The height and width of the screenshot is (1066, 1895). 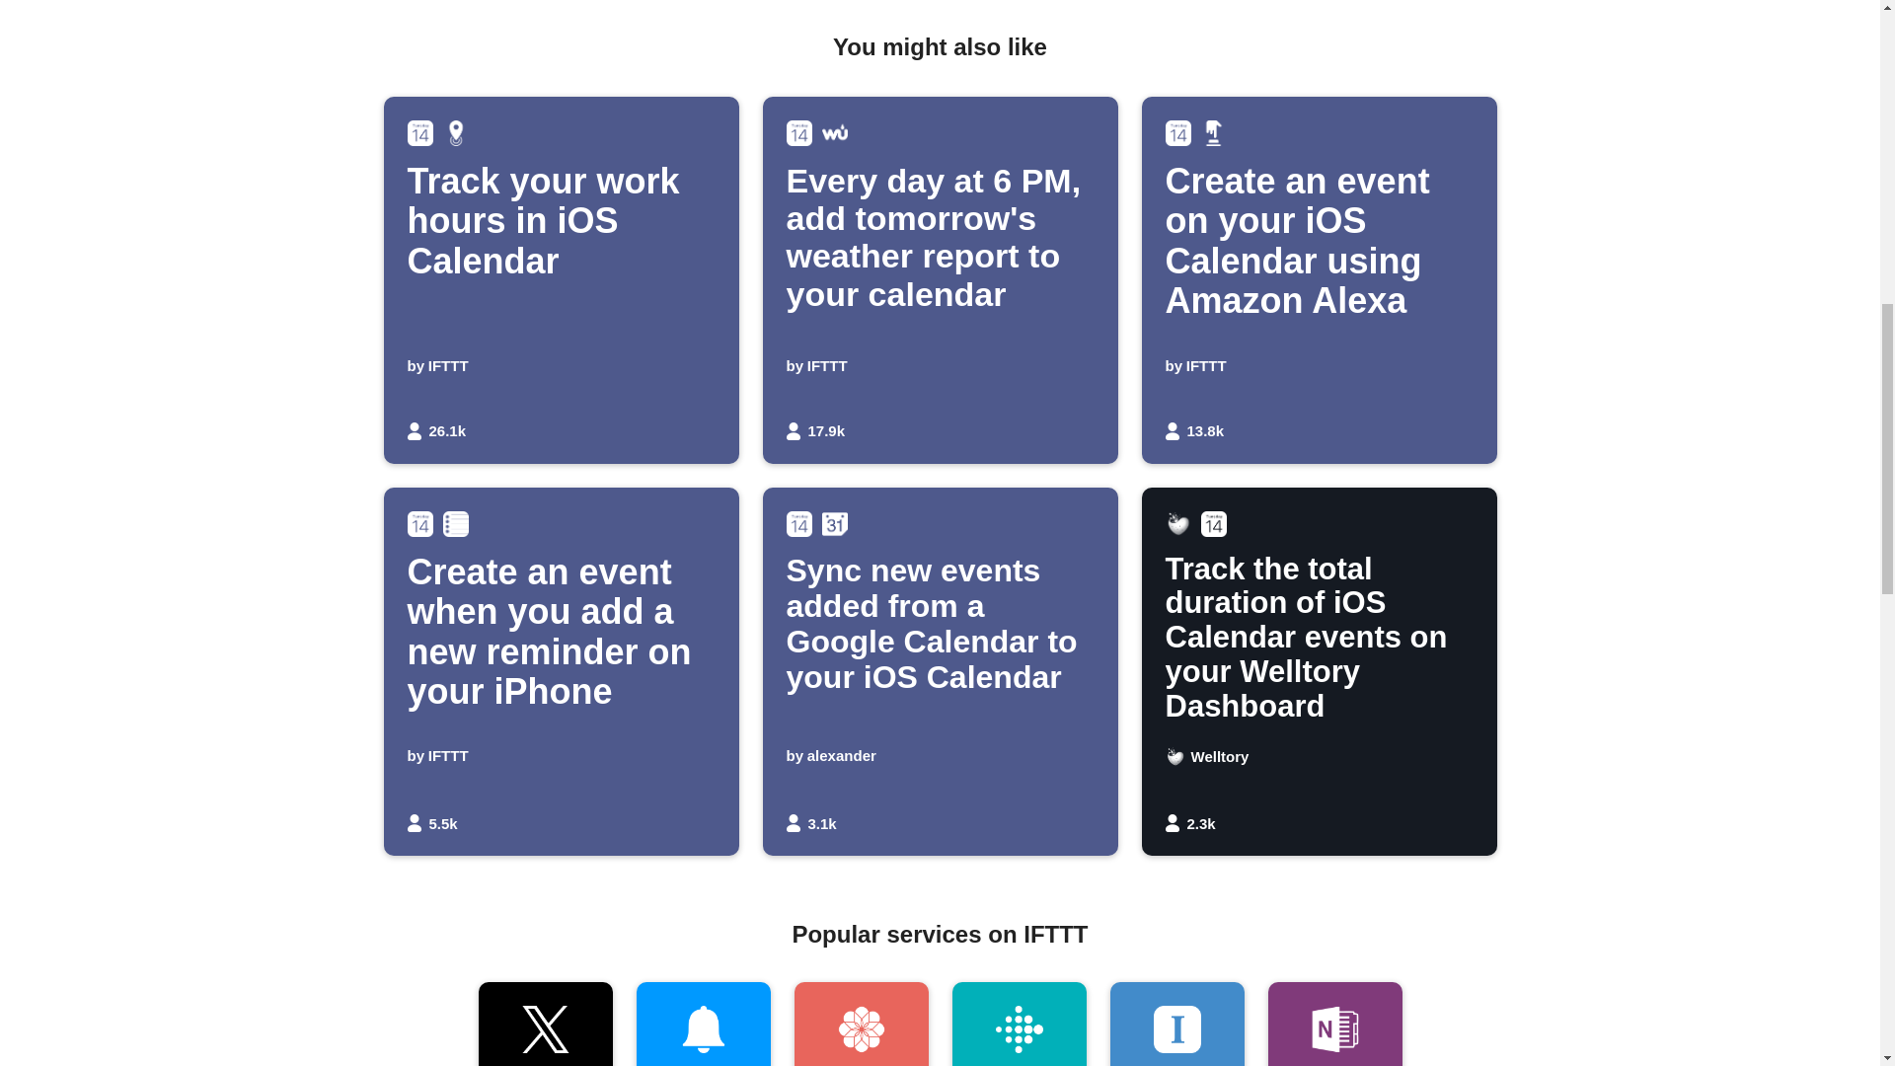 What do you see at coordinates (1334, 1024) in the screenshot?
I see `Notifications` at bounding box center [1334, 1024].